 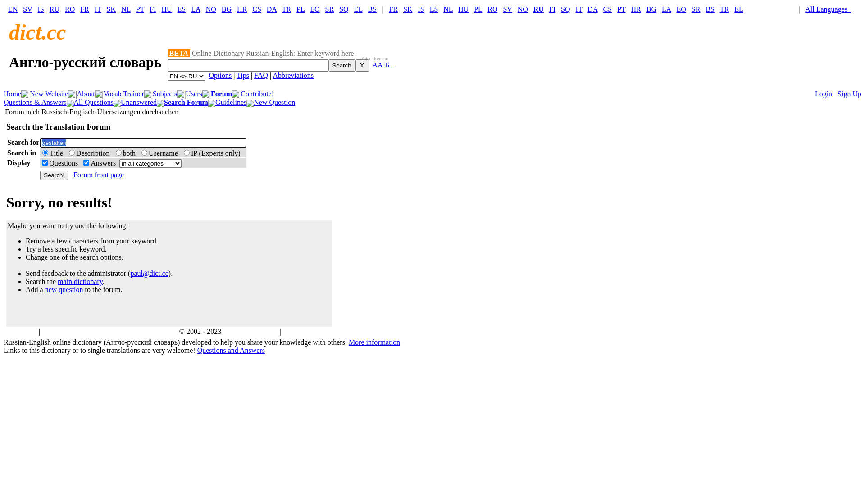 I want to click on PL, so click(x=300, y=9).